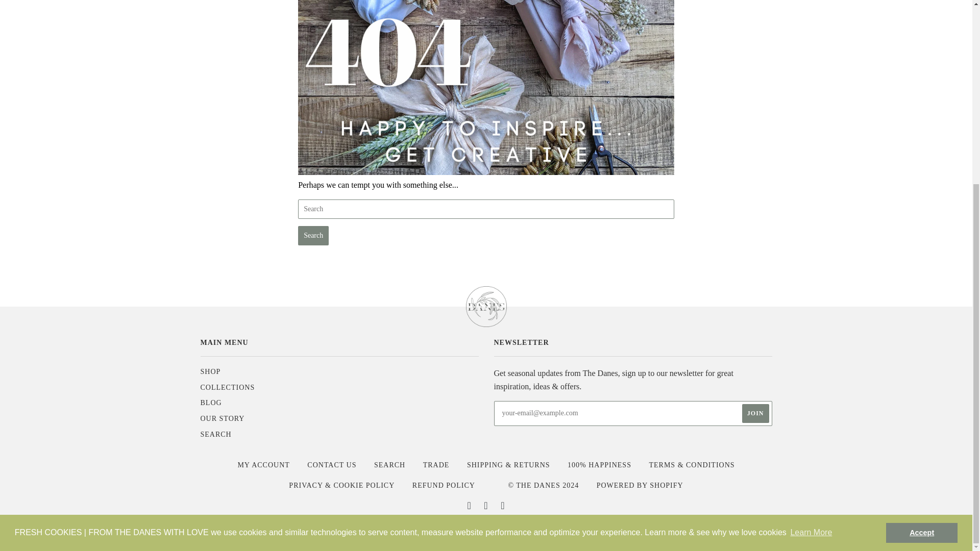 This screenshot has width=980, height=551. What do you see at coordinates (921, 261) in the screenshot?
I see `Accept` at bounding box center [921, 261].